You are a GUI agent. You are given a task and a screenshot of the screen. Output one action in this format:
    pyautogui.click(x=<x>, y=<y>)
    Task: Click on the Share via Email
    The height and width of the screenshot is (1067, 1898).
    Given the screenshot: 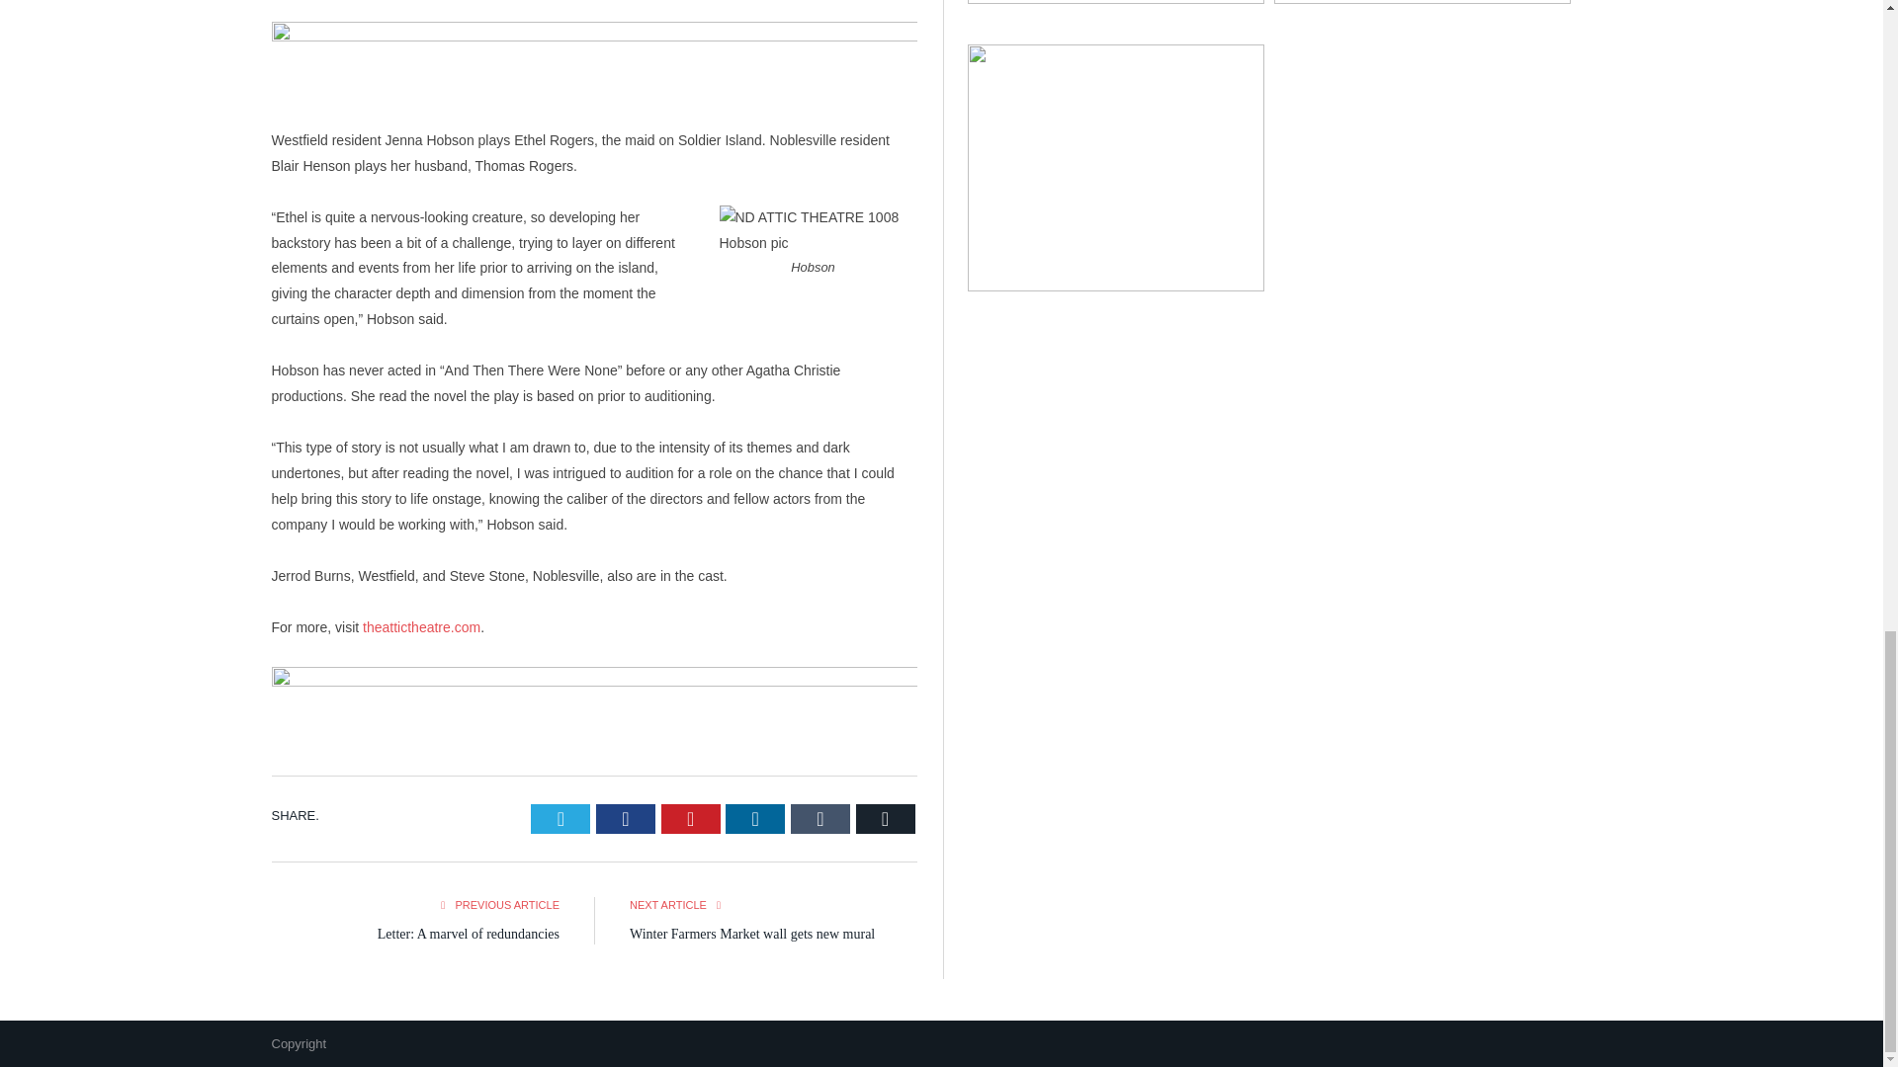 What is the action you would take?
    pyautogui.click(x=885, y=818)
    